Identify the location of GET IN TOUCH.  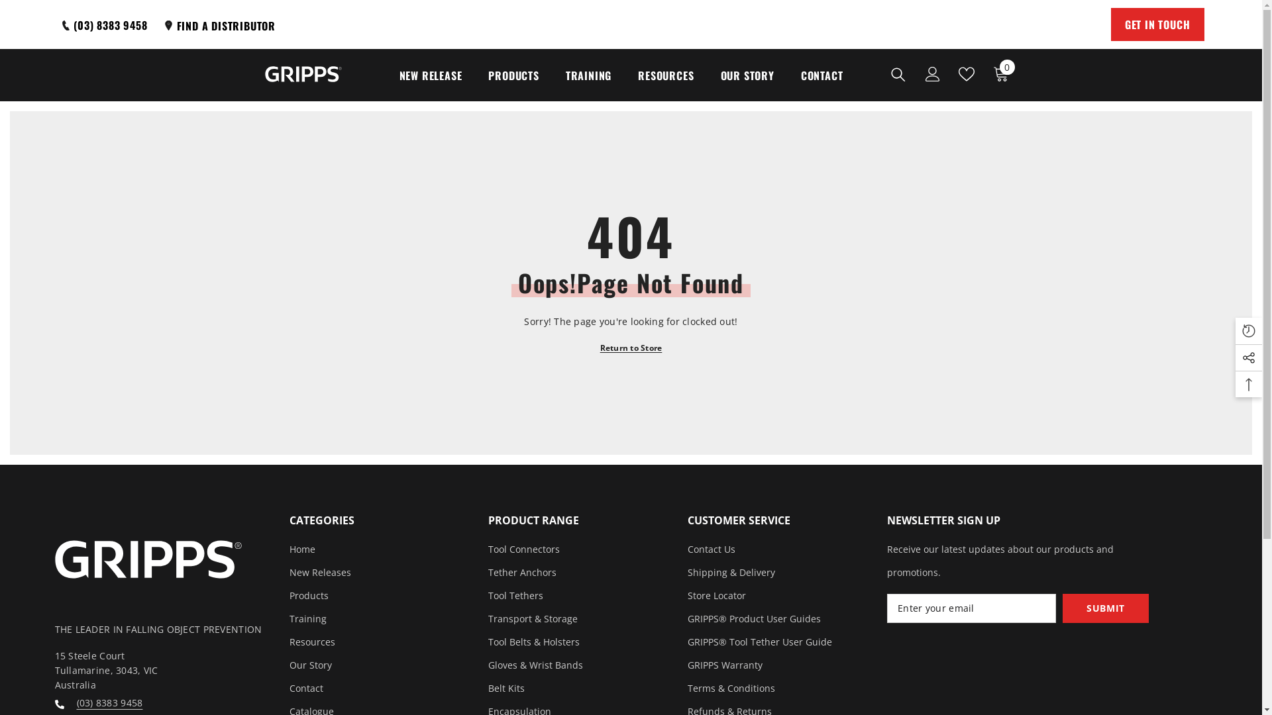
(1158, 24).